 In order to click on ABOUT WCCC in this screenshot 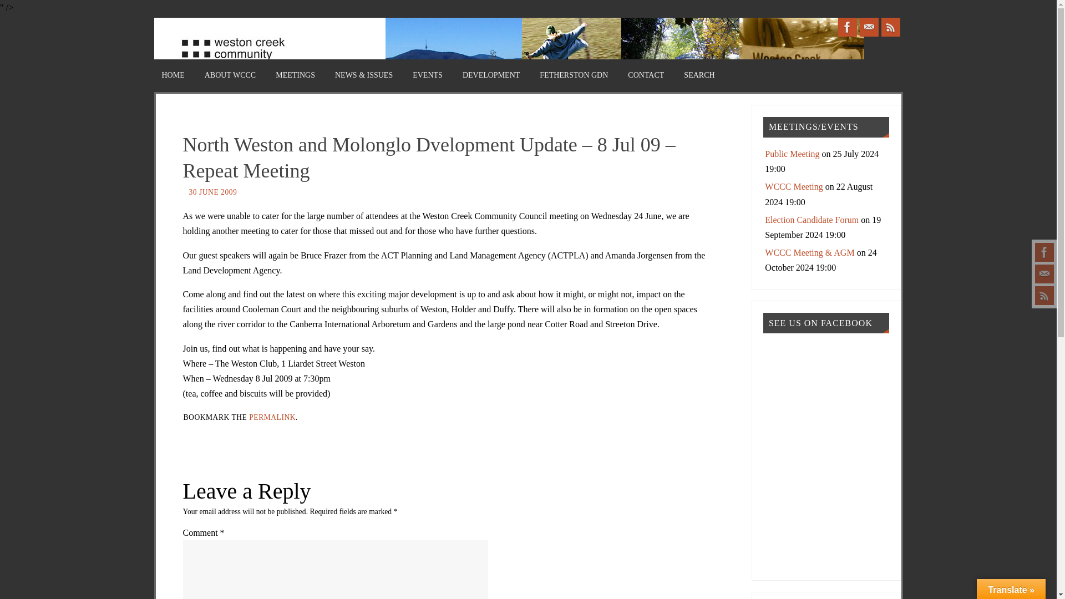, I will do `click(230, 75)`.